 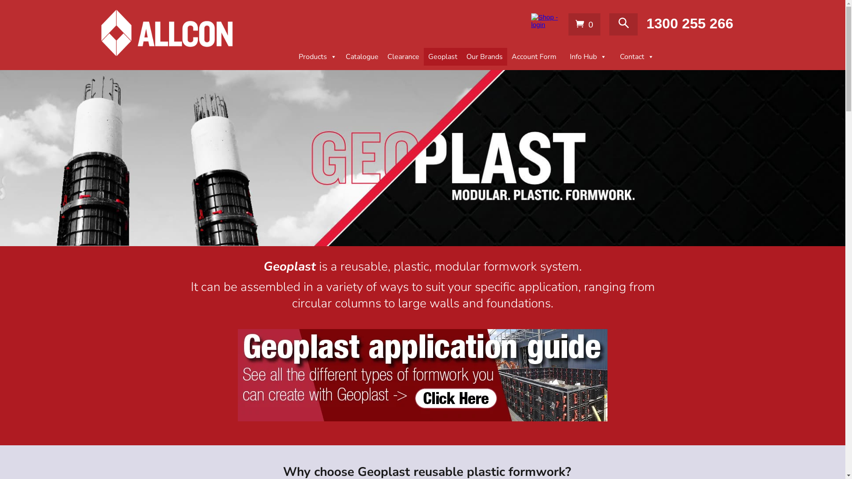 What do you see at coordinates (690, 24) in the screenshot?
I see `1300 255 266` at bounding box center [690, 24].